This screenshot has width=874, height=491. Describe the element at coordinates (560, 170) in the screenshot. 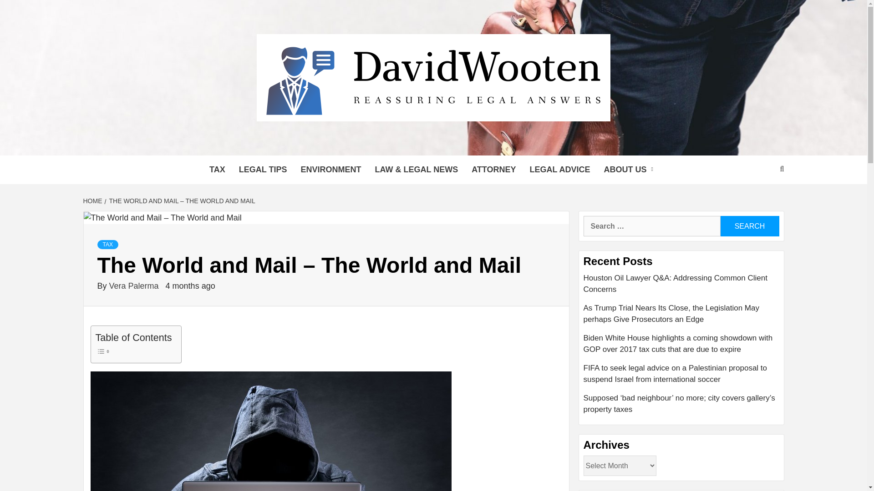

I see `LEGAL ADVICE` at that location.